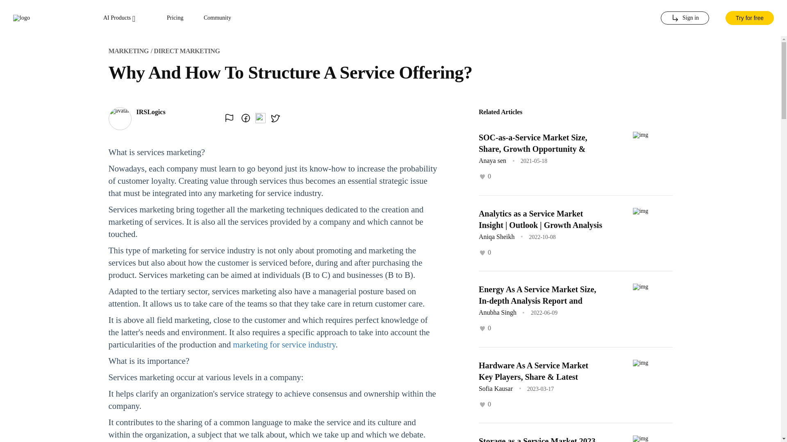  I want to click on  Sign in, so click(685, 18).